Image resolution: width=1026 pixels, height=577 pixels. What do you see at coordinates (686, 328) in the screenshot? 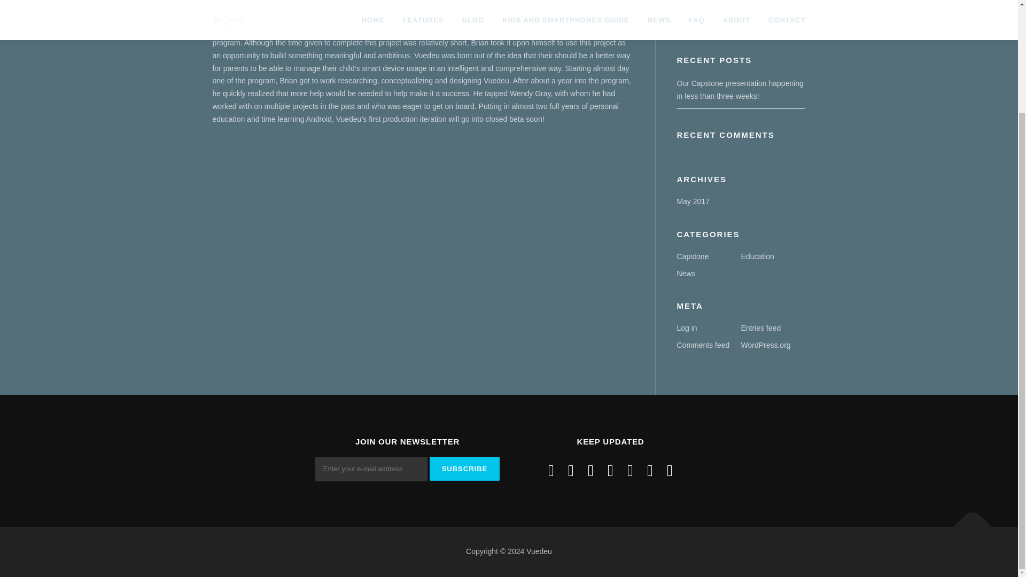
I see `Log in` at bounding box center [686, 328].